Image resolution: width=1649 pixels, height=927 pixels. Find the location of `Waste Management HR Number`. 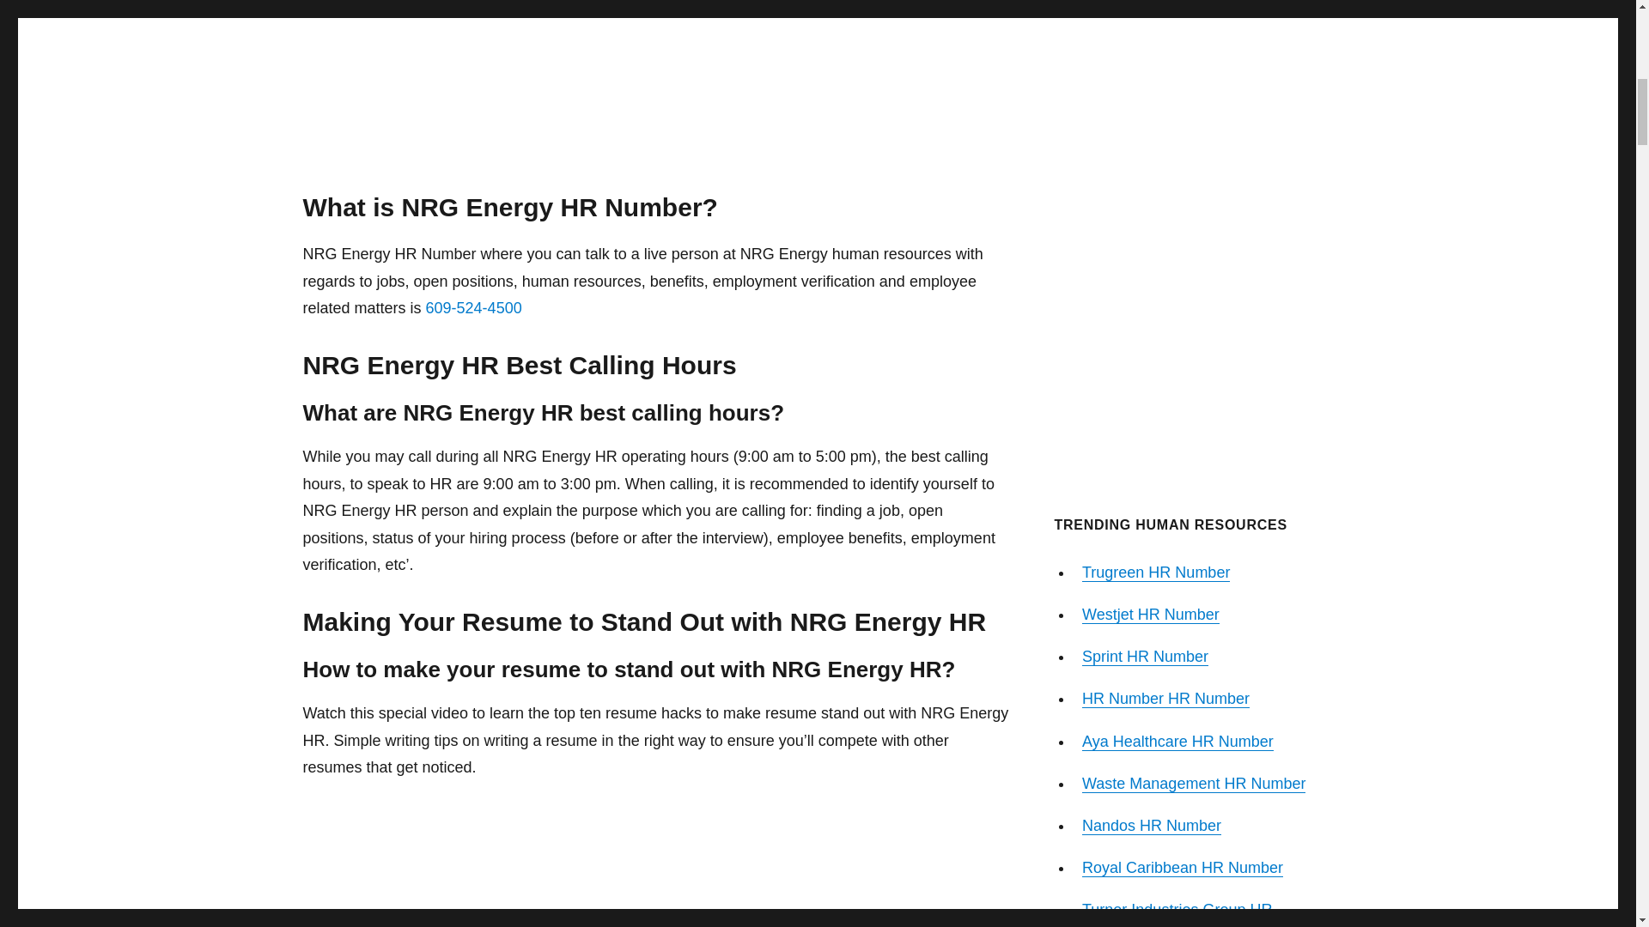

Waste Management HR Number is located at coordinates (1194, 783).